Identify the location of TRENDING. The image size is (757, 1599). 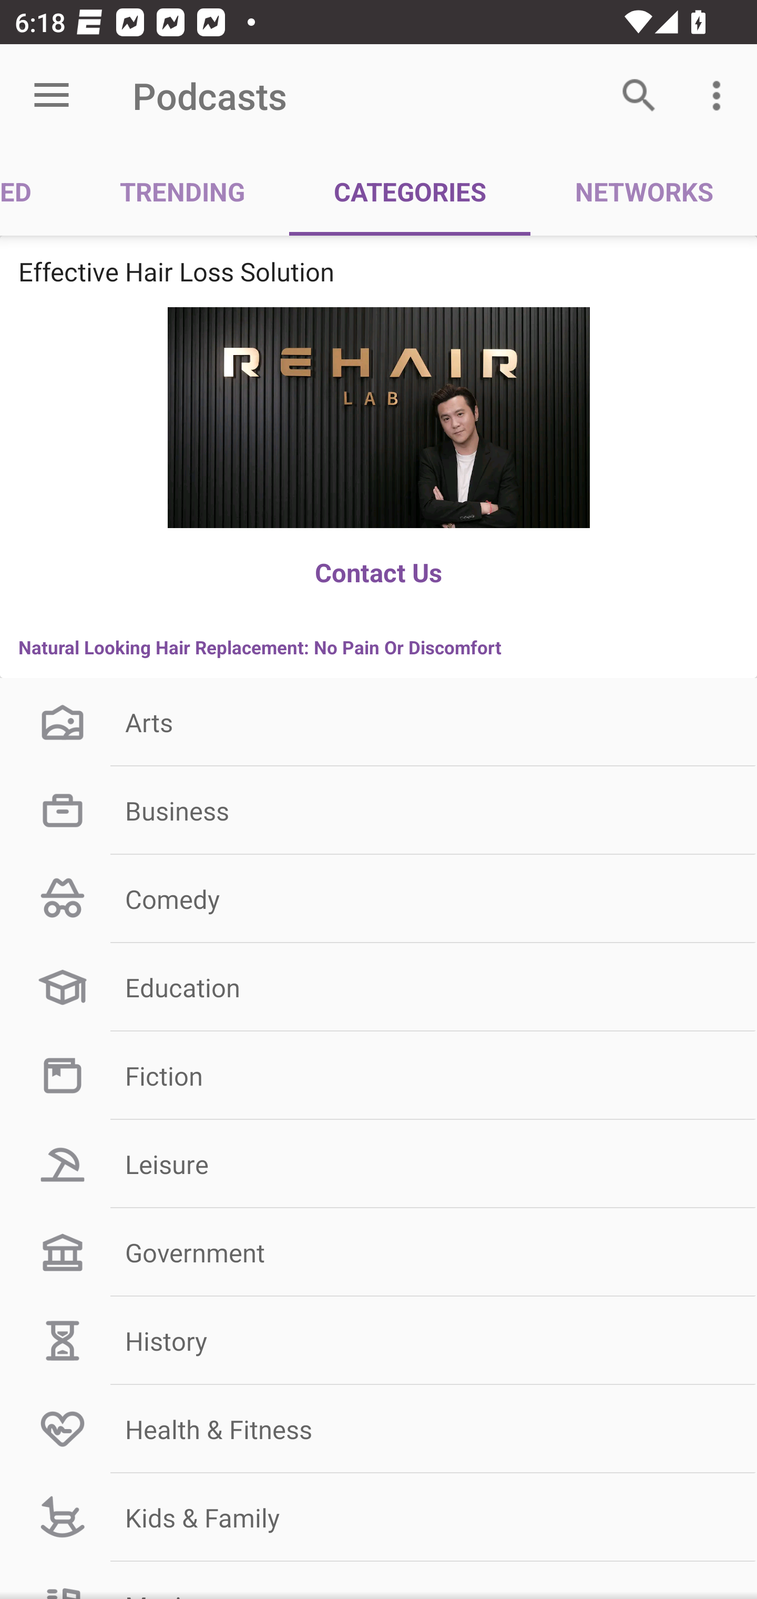
(182, 190).